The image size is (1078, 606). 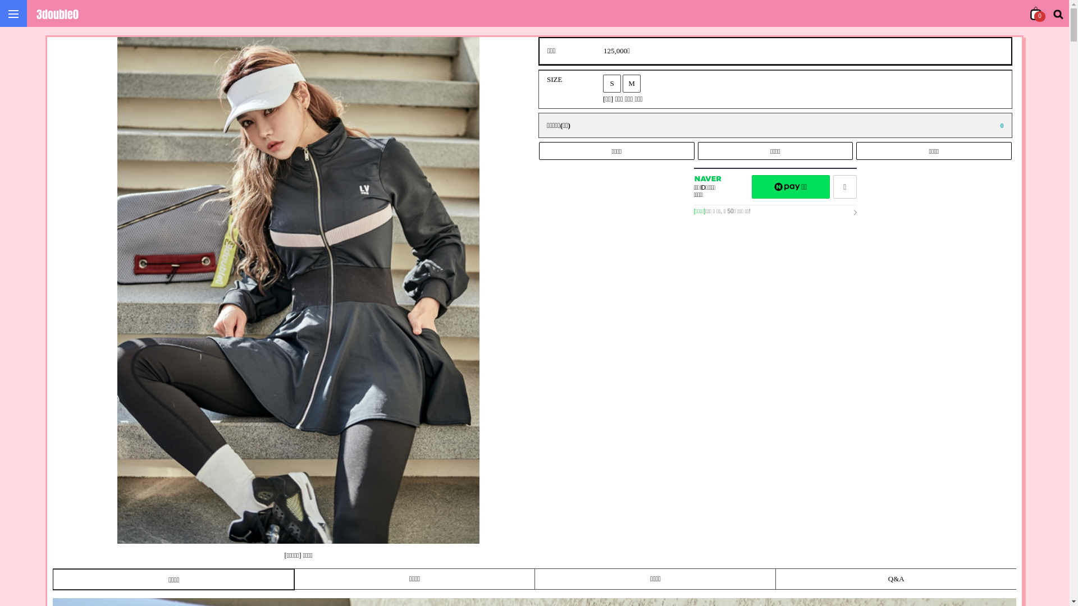 What do you see at coordinates (896, 579) in the screenshot?
I see `Q&A` at bounding box center [896, 579].